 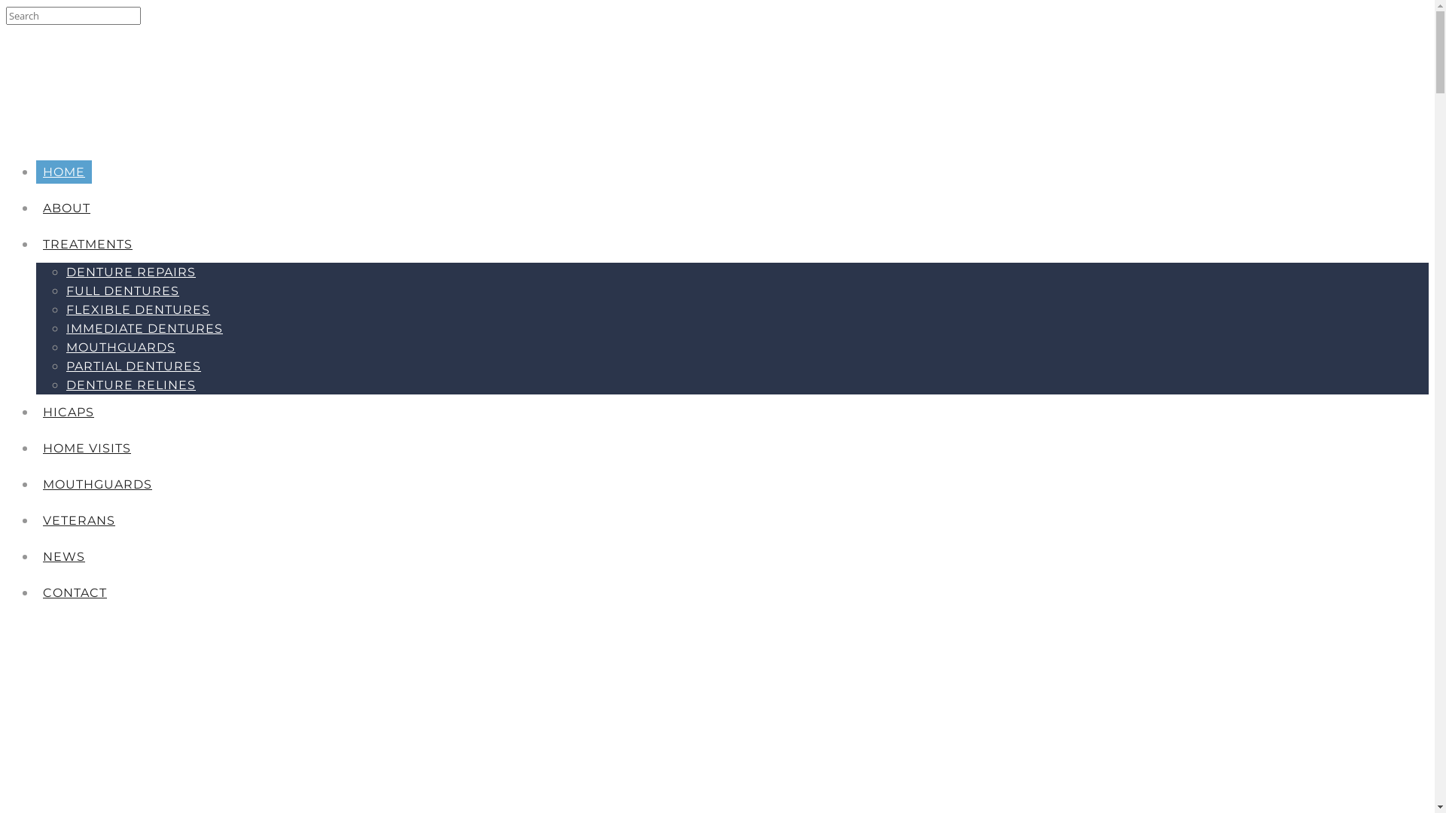 I want to click on Ocean Grove Denture Services, so click(x=119, y=790).